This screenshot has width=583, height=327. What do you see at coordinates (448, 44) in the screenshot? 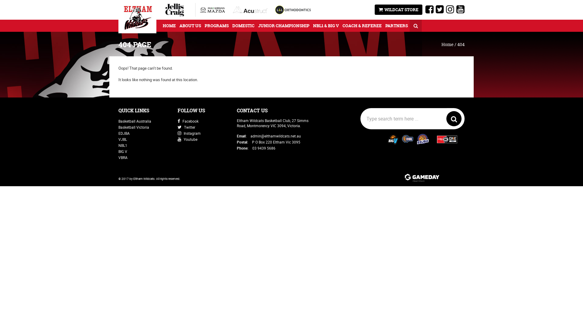
I see `Home` at bounding box center [448, 44].